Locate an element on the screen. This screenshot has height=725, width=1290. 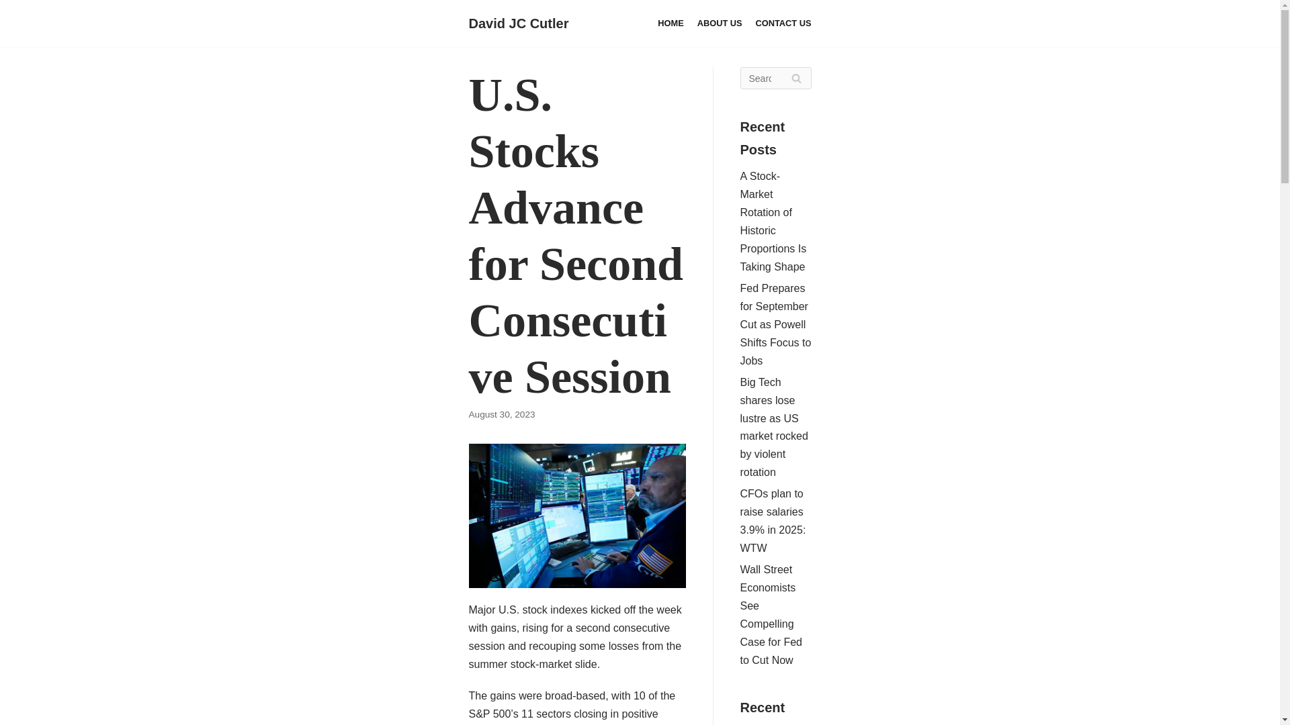
CONTACT US is located at coordinates (783, 23).